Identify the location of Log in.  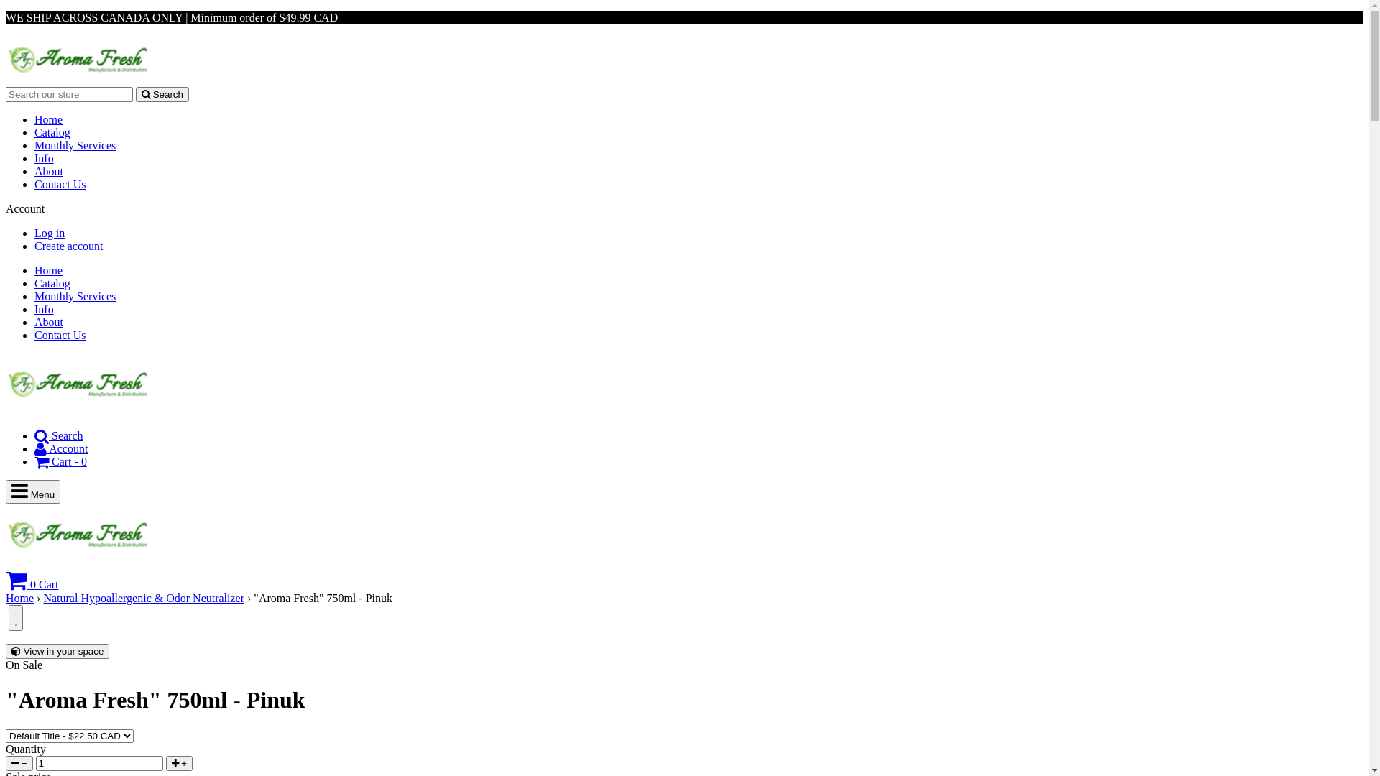
(50, 233).